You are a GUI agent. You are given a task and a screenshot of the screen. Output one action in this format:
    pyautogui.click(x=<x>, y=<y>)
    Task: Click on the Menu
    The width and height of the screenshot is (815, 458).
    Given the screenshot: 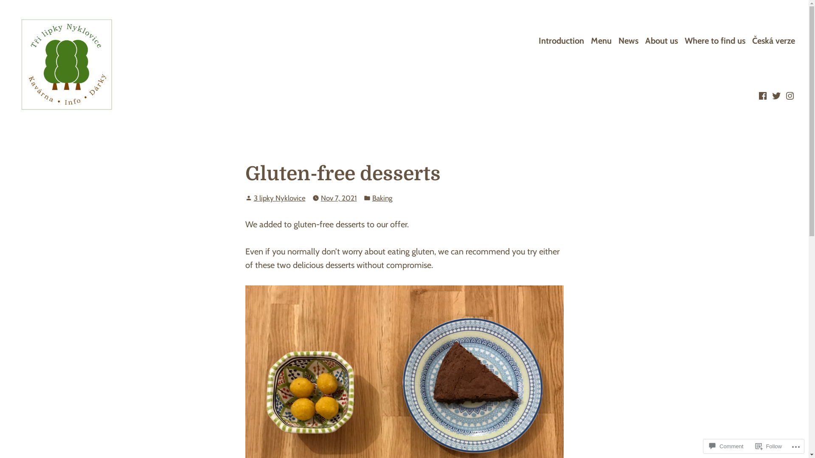 What is the action you would take?
    pyautogui.click(x=601, y=41)
    